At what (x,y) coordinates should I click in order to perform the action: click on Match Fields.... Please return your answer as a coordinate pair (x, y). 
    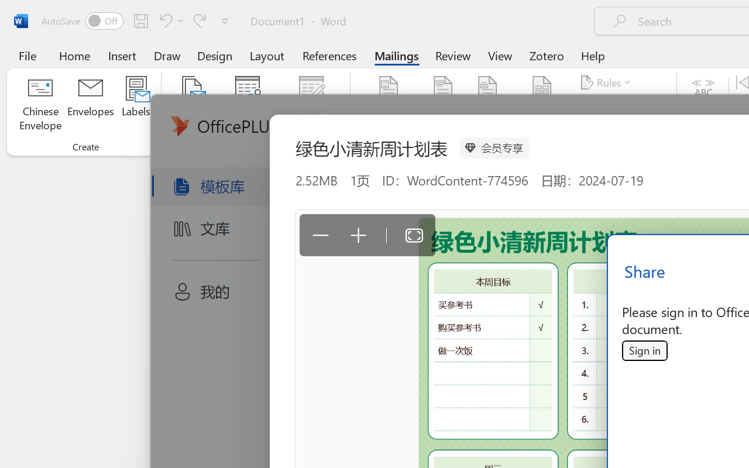
    Looking at the image, I should click on (619, 105).